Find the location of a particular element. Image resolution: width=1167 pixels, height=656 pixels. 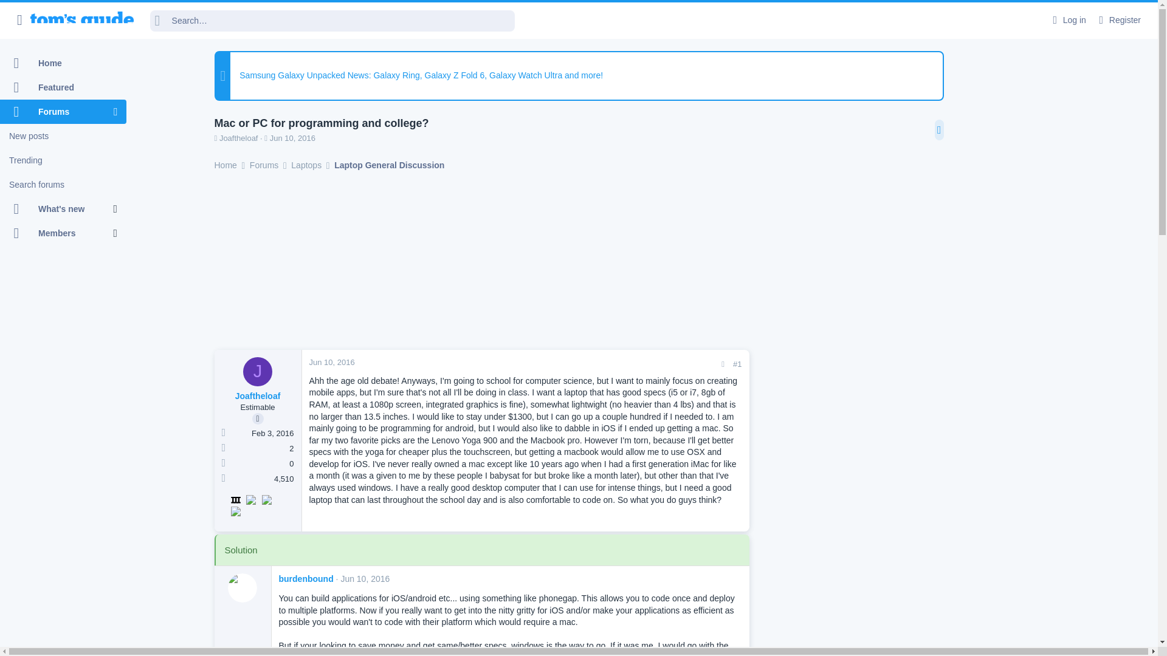

Messages is located at coordinates (223, 448).